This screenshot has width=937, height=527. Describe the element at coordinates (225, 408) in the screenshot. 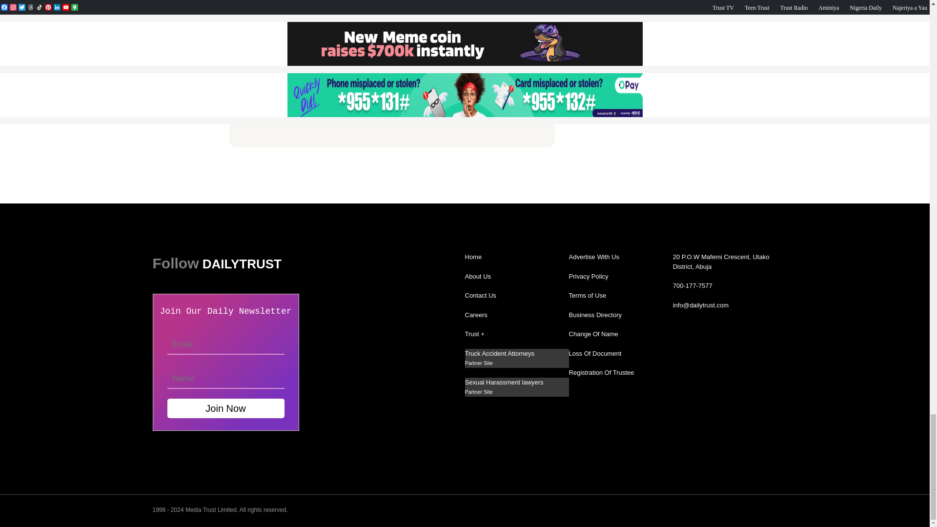

I see `Join Now` at that location.